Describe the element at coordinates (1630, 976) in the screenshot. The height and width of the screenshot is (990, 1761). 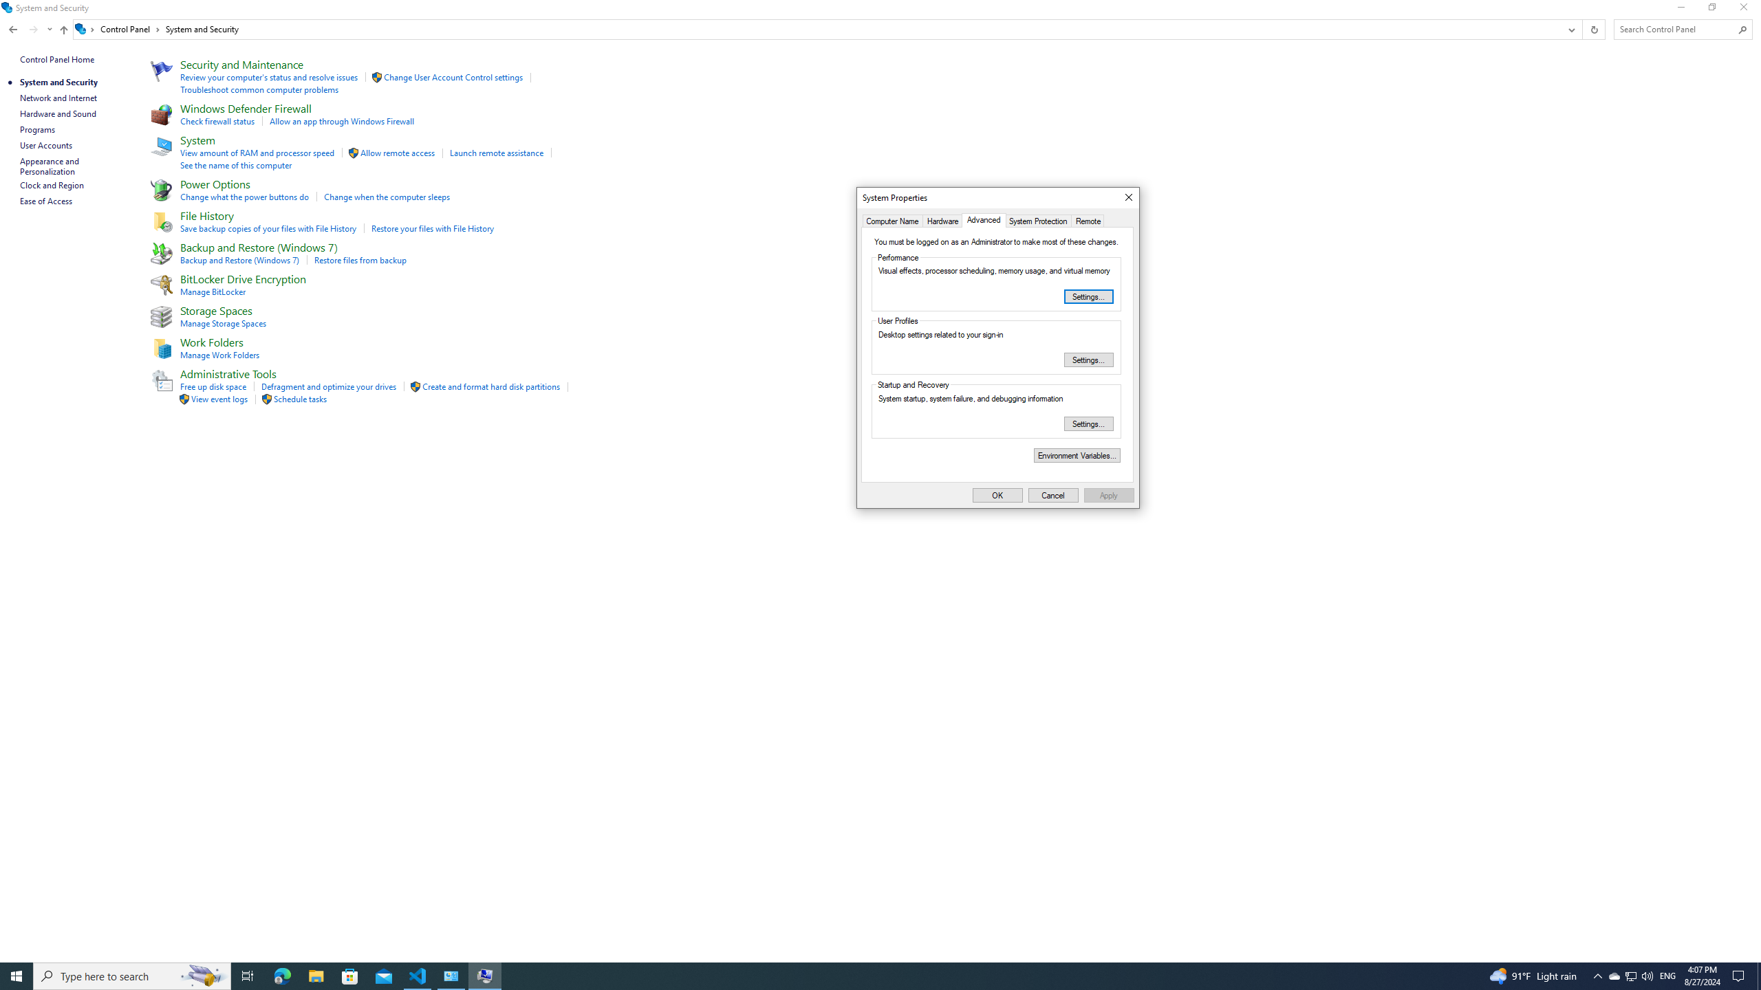
I see `Hardware` at that location.